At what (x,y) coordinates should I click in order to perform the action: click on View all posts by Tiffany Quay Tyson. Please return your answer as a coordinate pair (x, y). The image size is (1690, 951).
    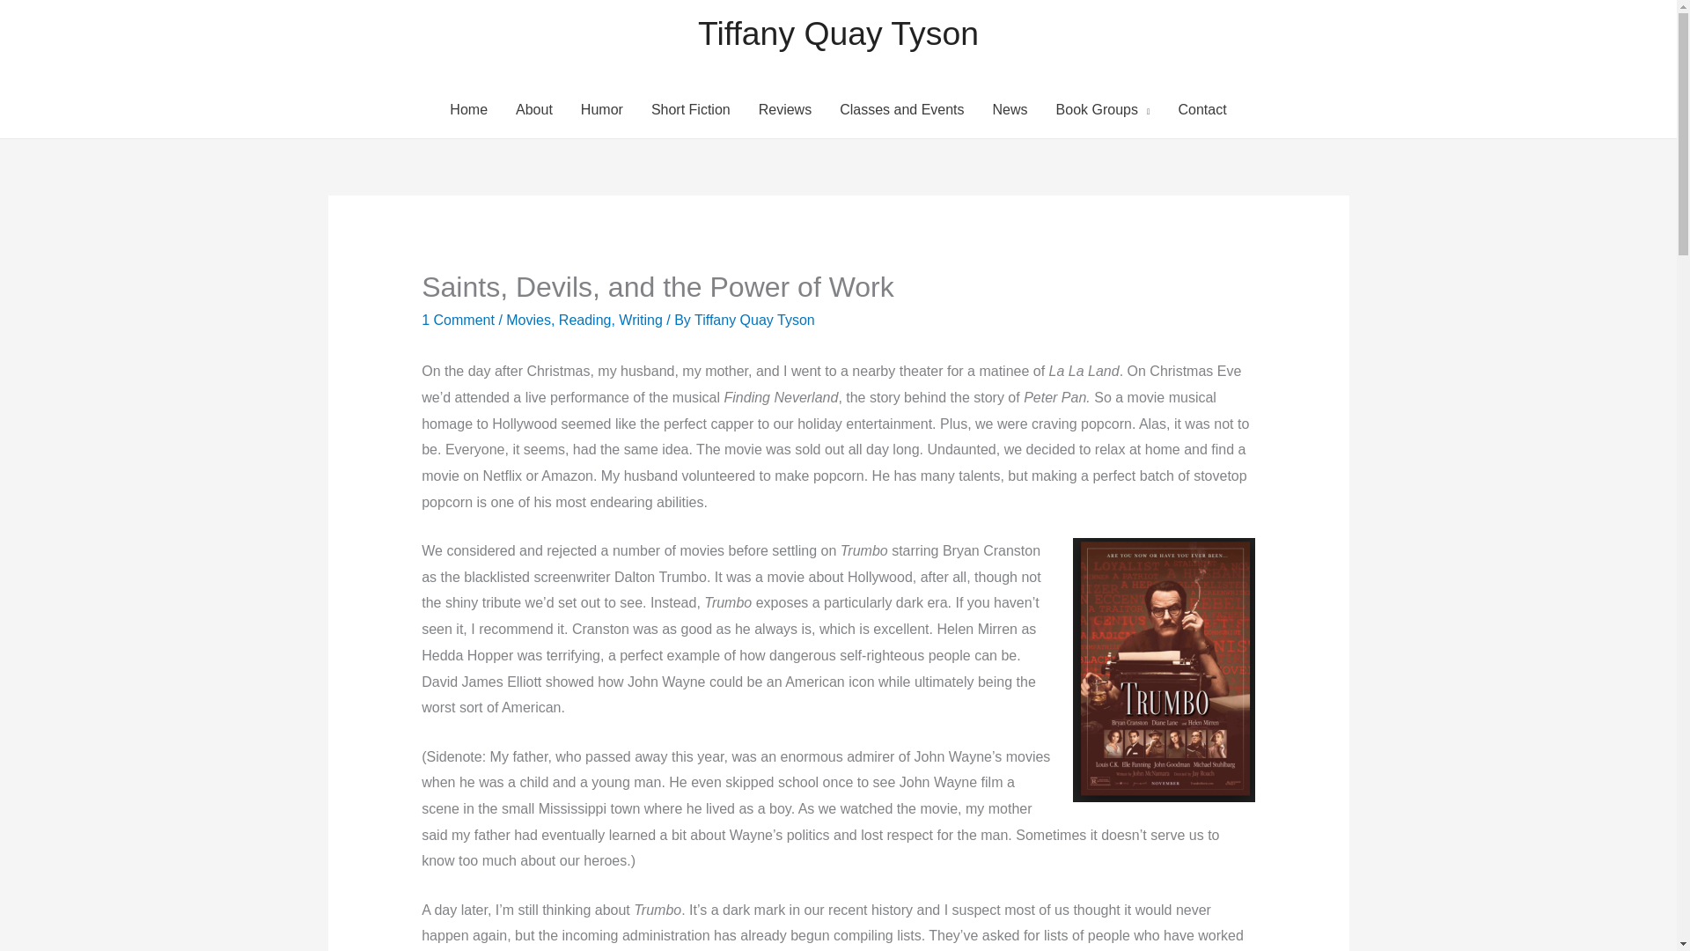
    Looking at the image, I should click on (754, 320).